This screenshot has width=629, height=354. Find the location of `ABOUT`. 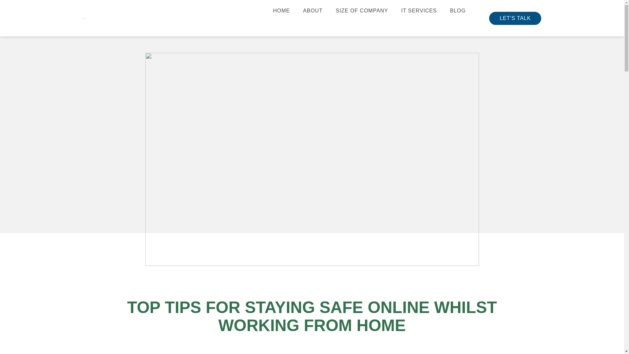

ABOUT is located at coordinates (313, 10).